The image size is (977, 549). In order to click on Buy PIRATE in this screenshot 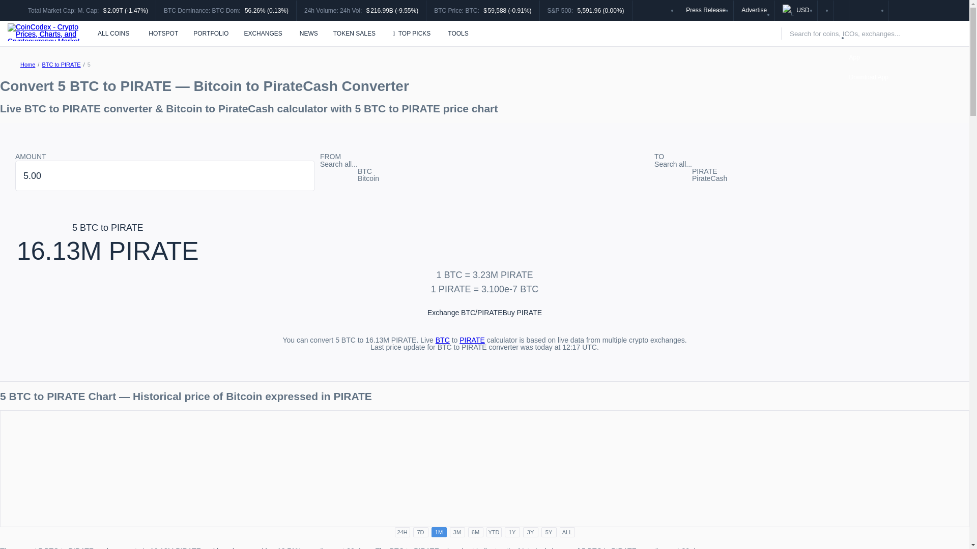, I will do `click(522, 312)`.